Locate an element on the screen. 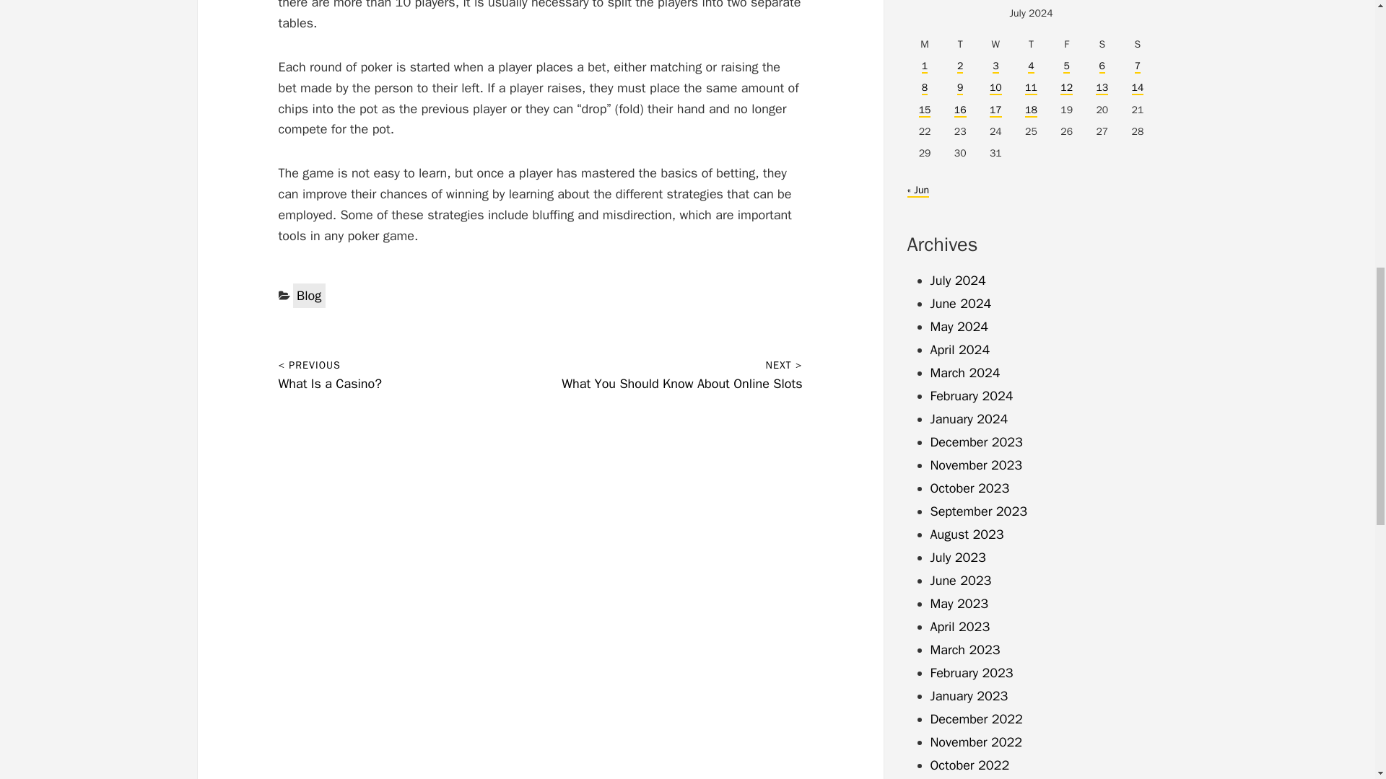 The image size is (1386, 779). Saturday is located at coordinates (1102, 43).